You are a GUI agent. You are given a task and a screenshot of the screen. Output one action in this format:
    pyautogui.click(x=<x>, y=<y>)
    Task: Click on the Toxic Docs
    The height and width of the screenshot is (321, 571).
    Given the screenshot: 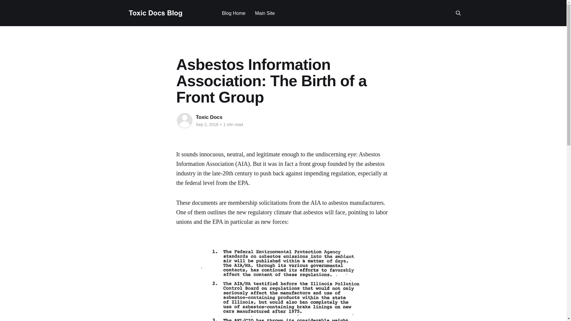 What is the action you would take?
    pyautogui.click(x=209, y=117)
    